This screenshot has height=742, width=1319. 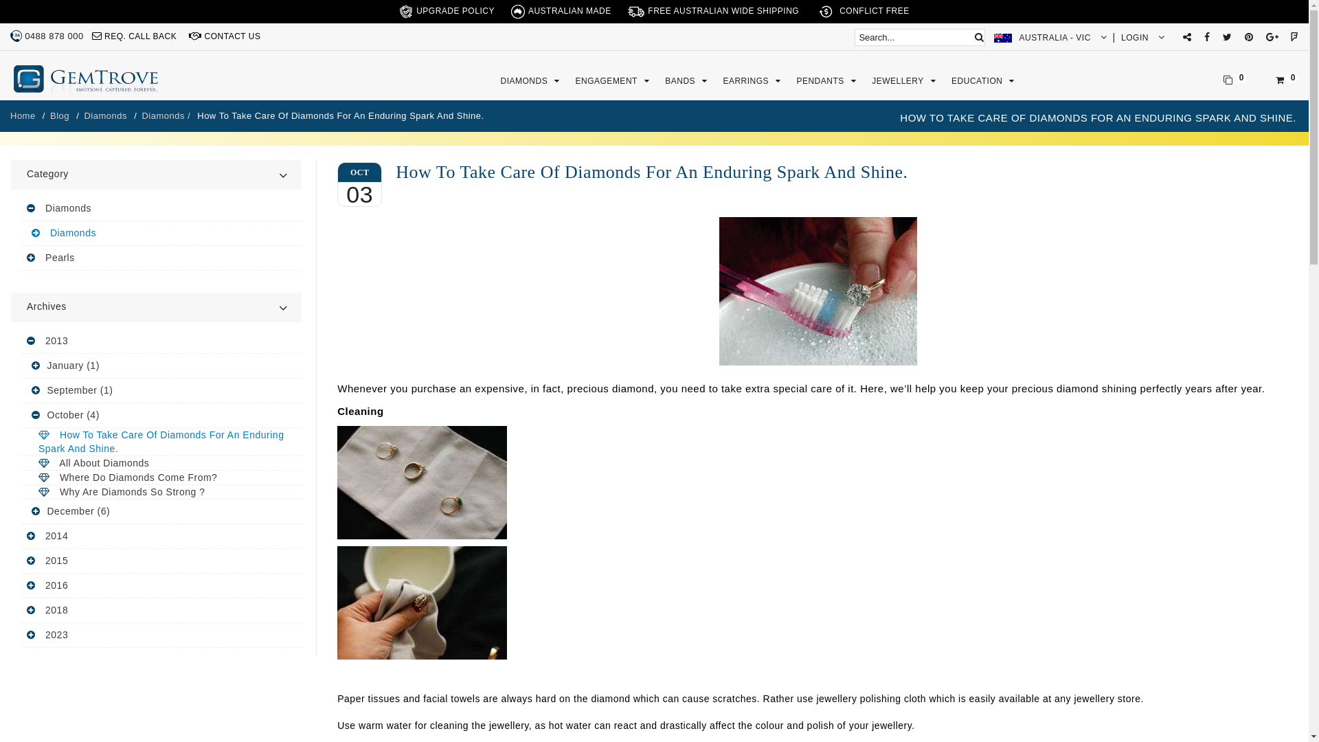 I want to click on 0, so click(x=112, y=7).